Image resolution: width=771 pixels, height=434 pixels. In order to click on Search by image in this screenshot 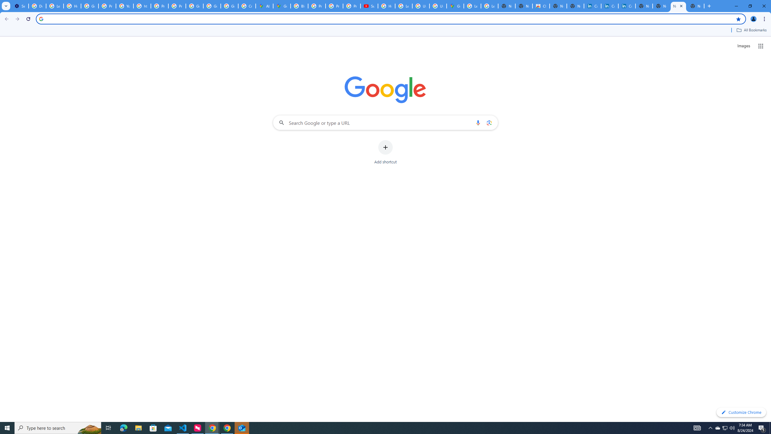, I will do `click(489, 122)`.